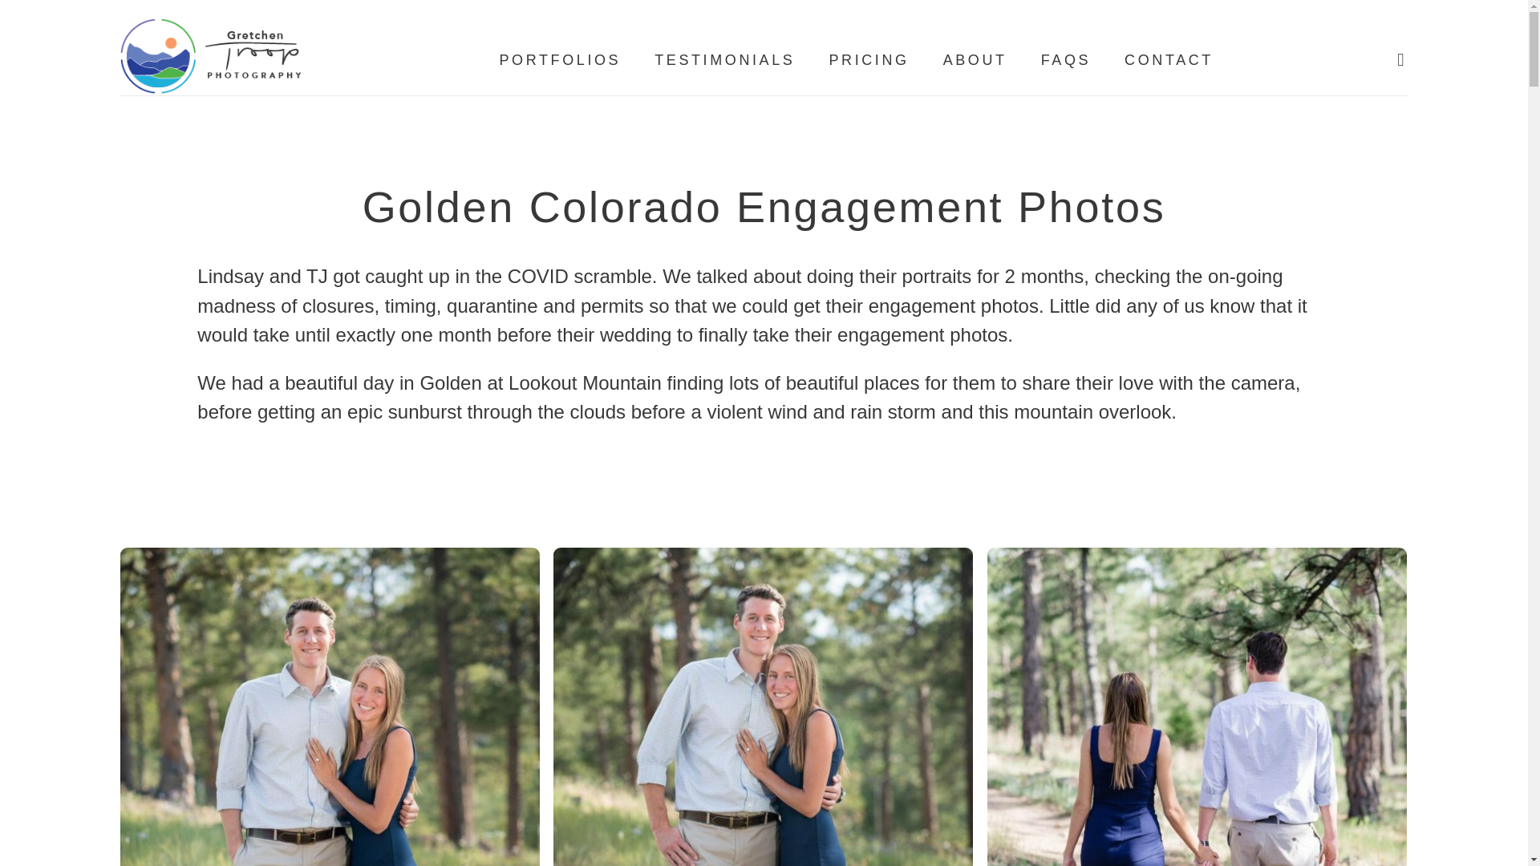 The height and width of the screenshot is (866, 1540). What do you see at coordinates (1168, 59) in the screenshot?
I see `CONTACT` at bounding box center [1168, 59].